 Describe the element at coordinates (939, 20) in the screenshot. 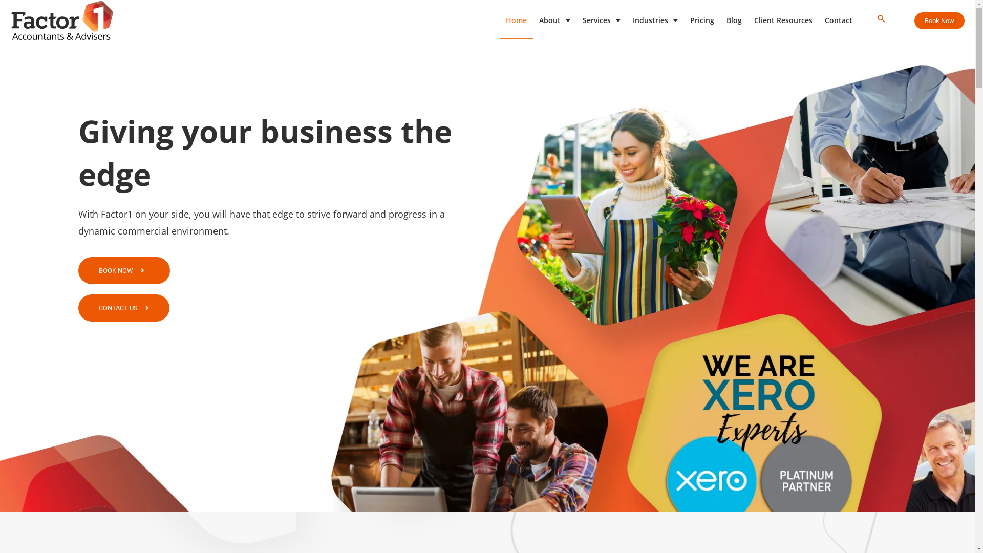

I see `Book Now` at that location.